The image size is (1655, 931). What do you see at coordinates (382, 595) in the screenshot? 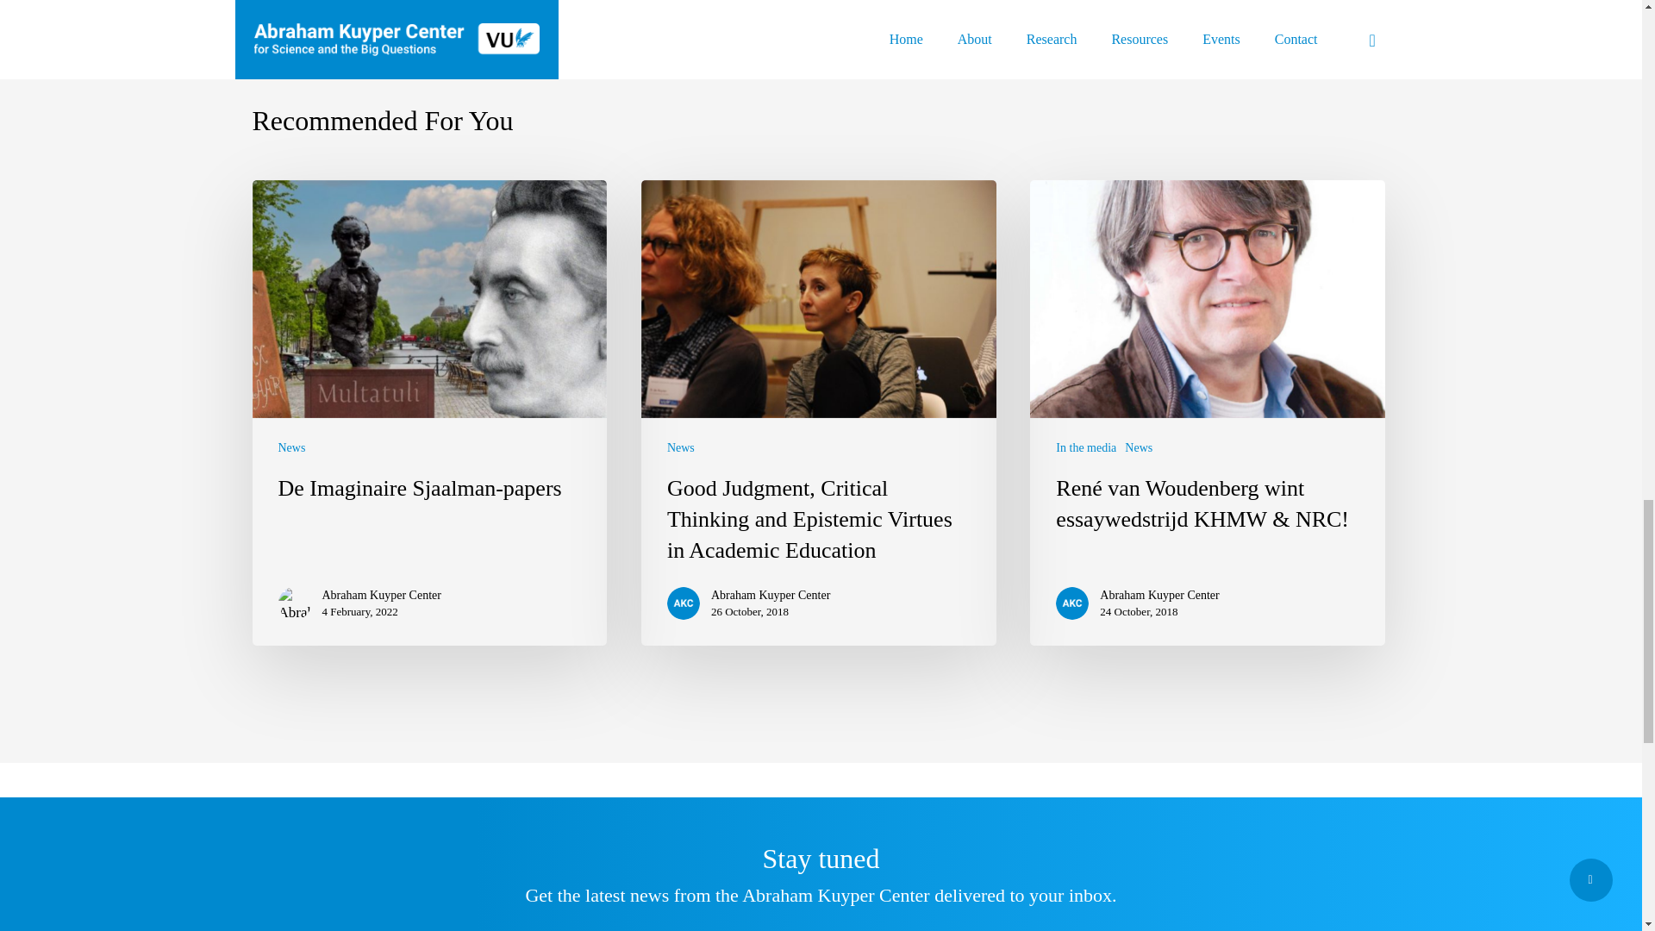
I see `Abraham Kuyper Center` at bounding box center [382, 595].